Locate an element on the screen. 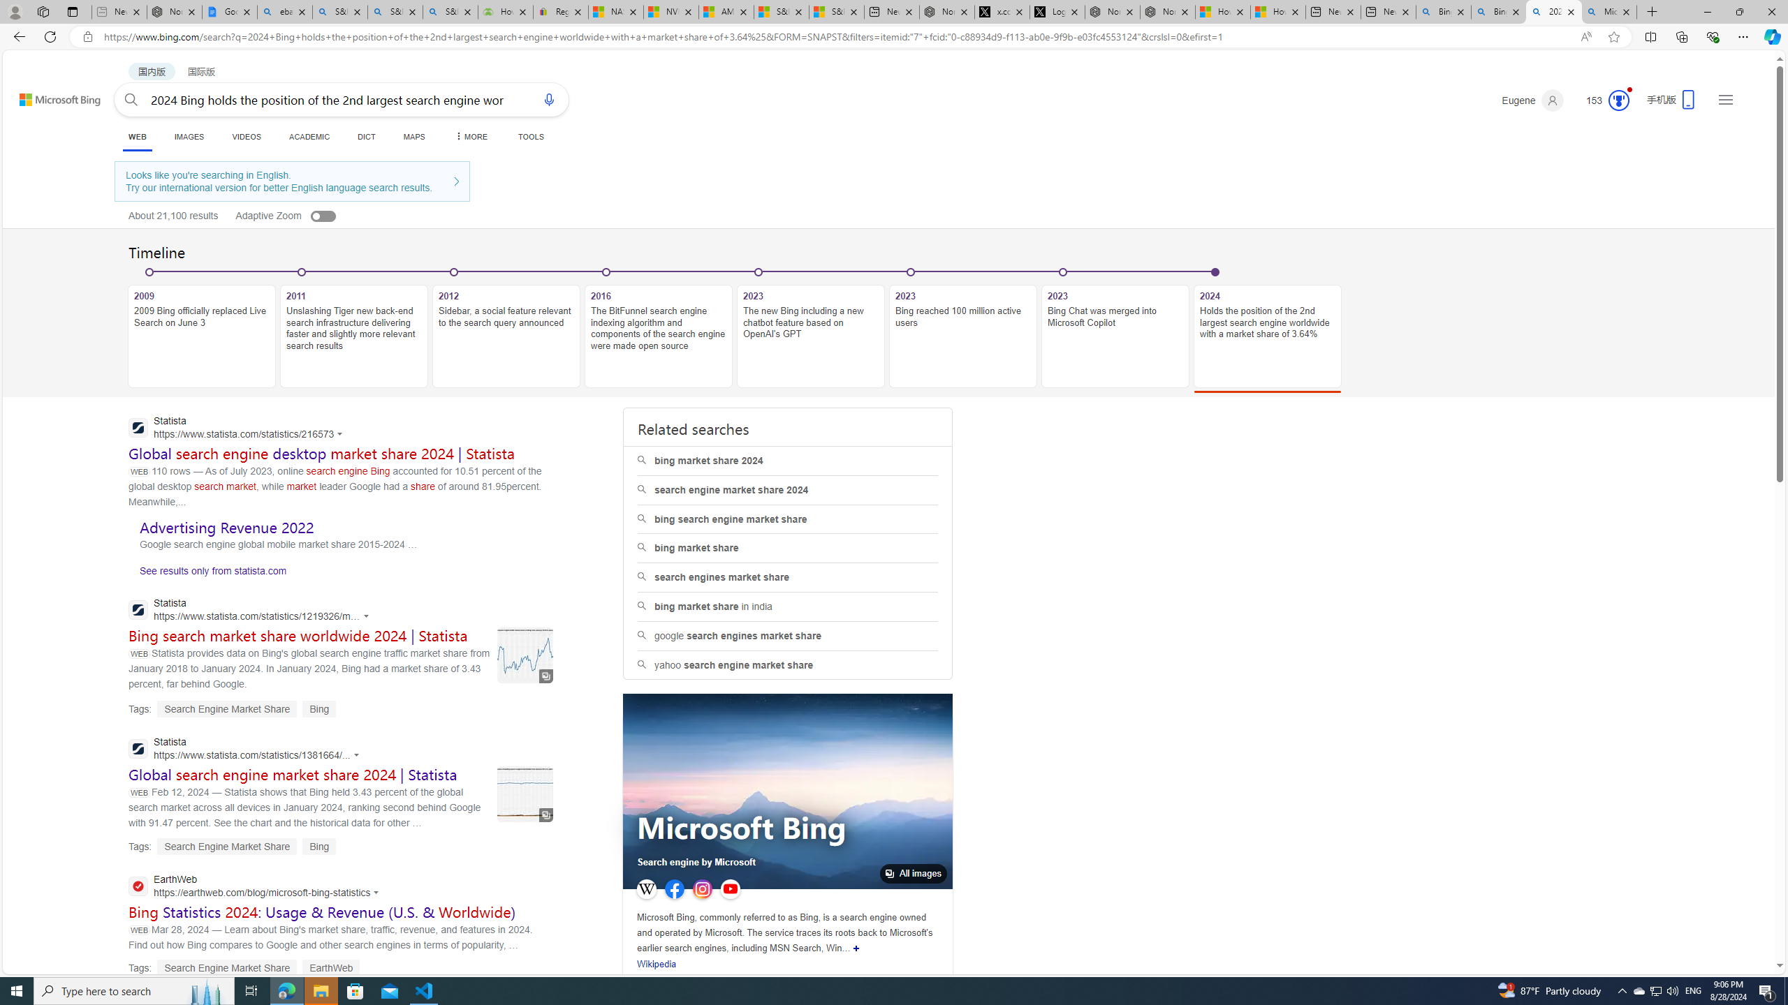 This screenshot has height=1005, width=1788. Show more is located at coordinates (856, 948).